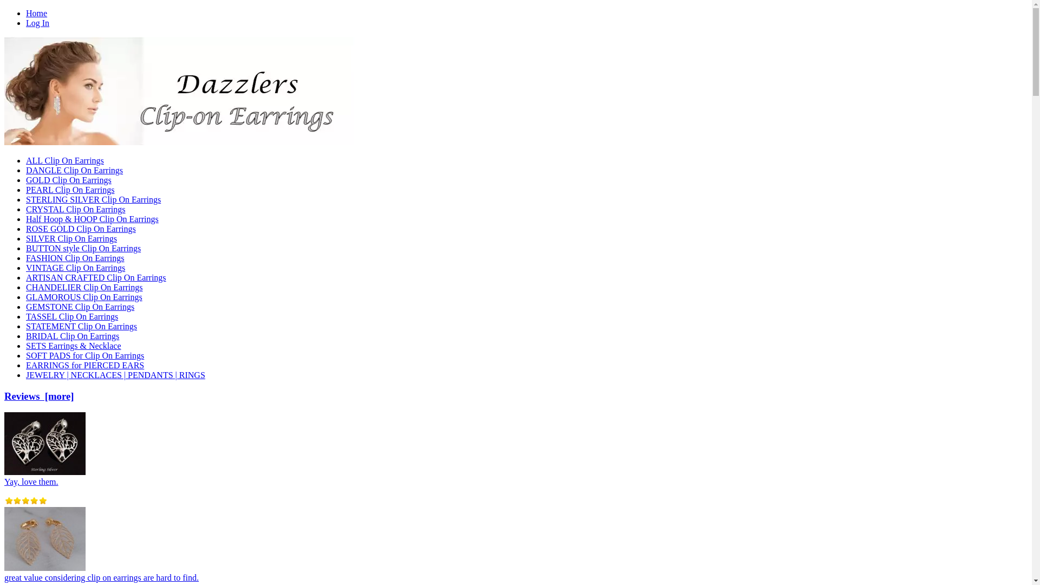 The image size is (1040, 585). I want to click on SETS Earrings & Necklace, so click(74, 346).